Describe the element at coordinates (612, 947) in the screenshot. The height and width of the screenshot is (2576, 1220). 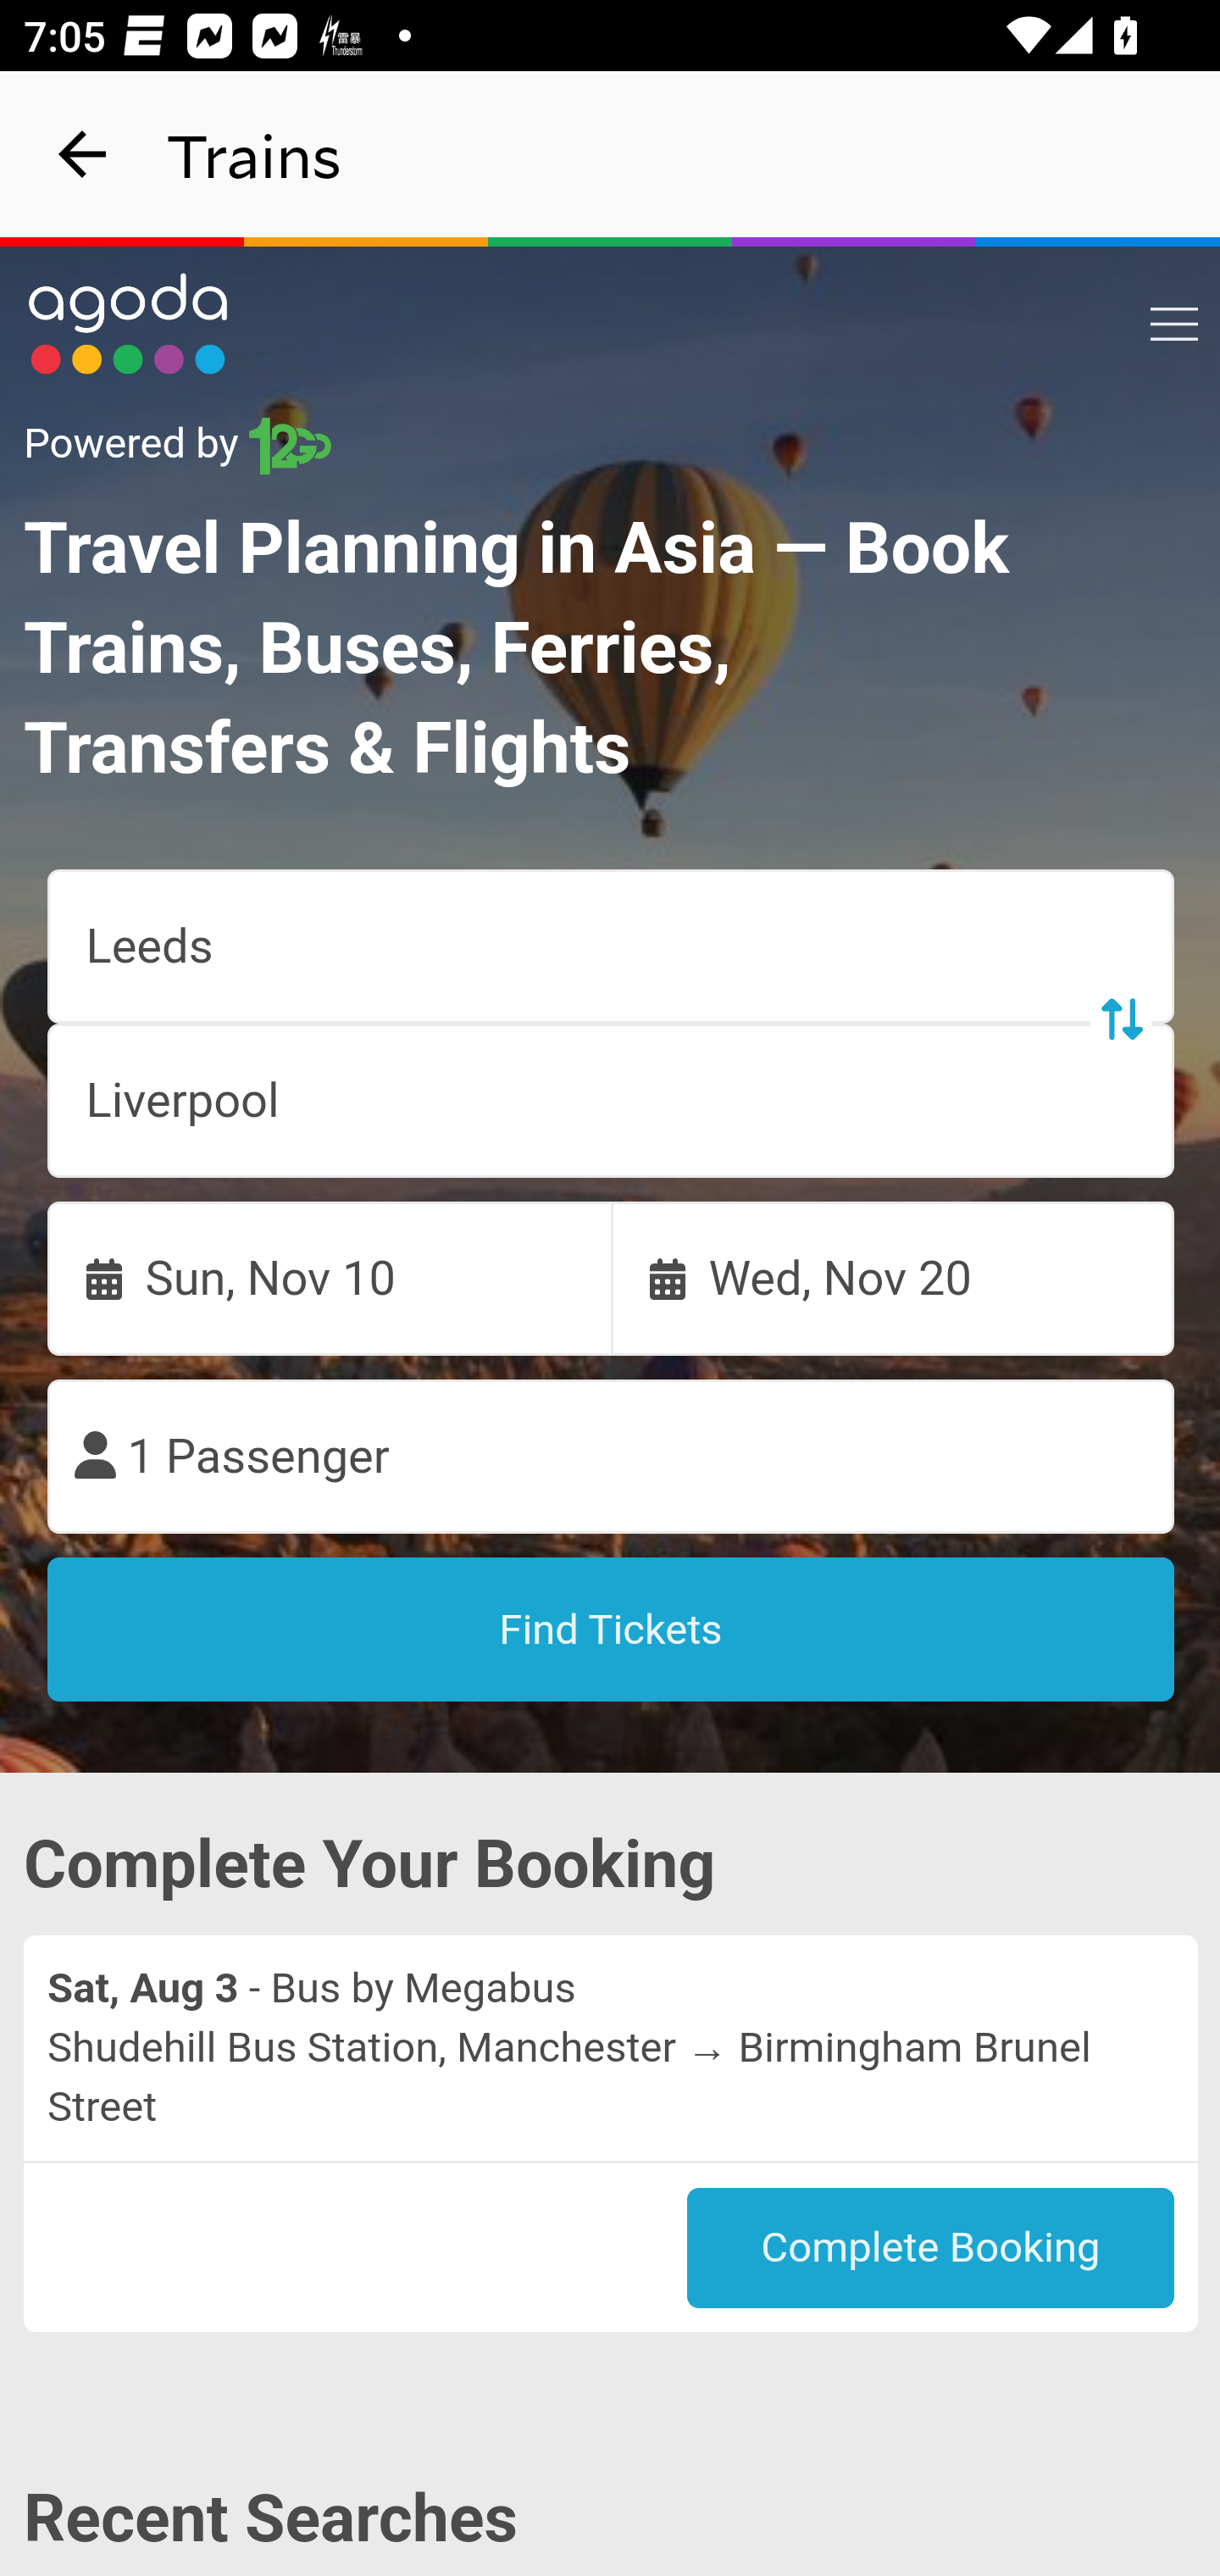
I see `Leeds Swap trip points` at that location.